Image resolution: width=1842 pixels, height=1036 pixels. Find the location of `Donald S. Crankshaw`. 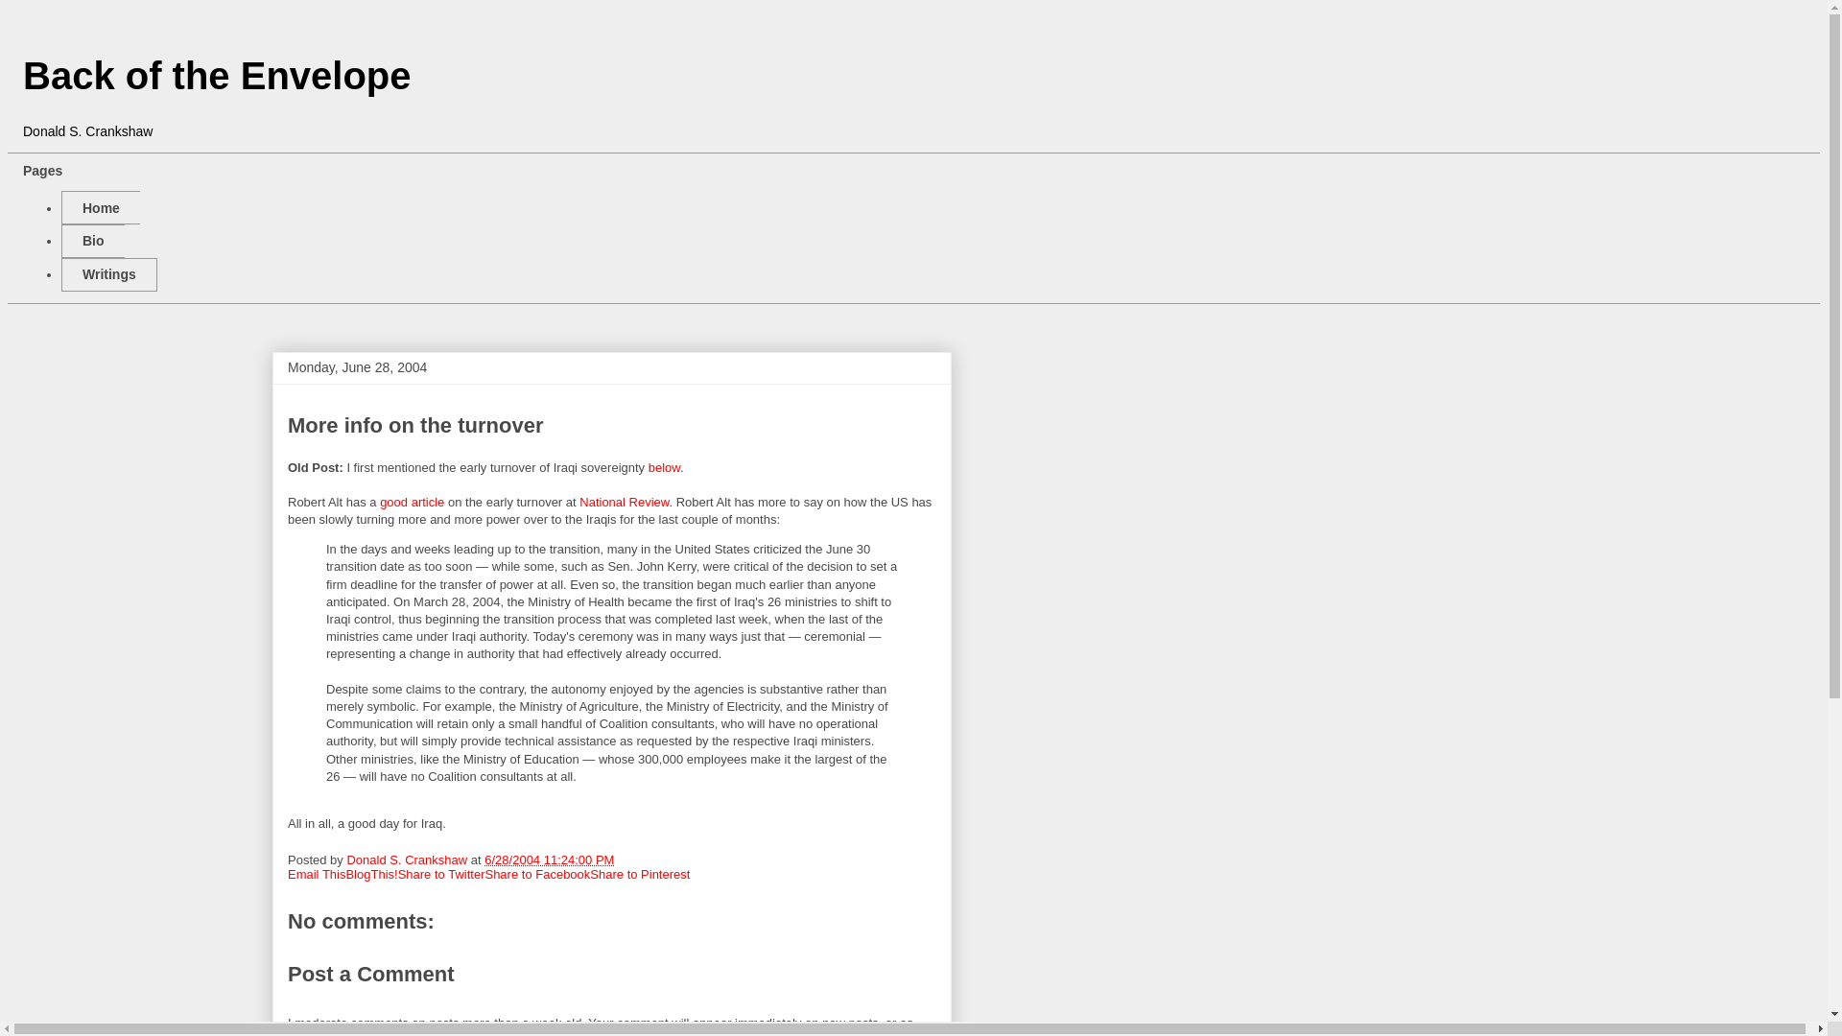

Donald S. Crankshaw is located at coordinates (407, 859).